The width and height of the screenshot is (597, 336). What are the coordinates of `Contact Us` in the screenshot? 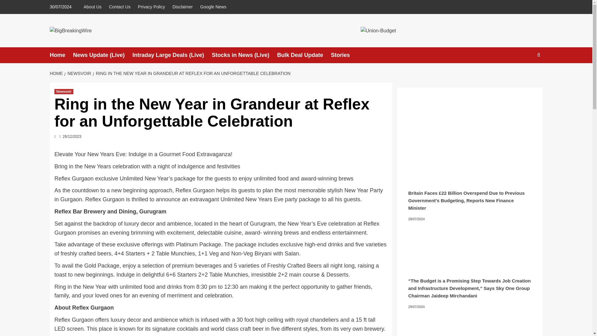 It's located at (119, 7).